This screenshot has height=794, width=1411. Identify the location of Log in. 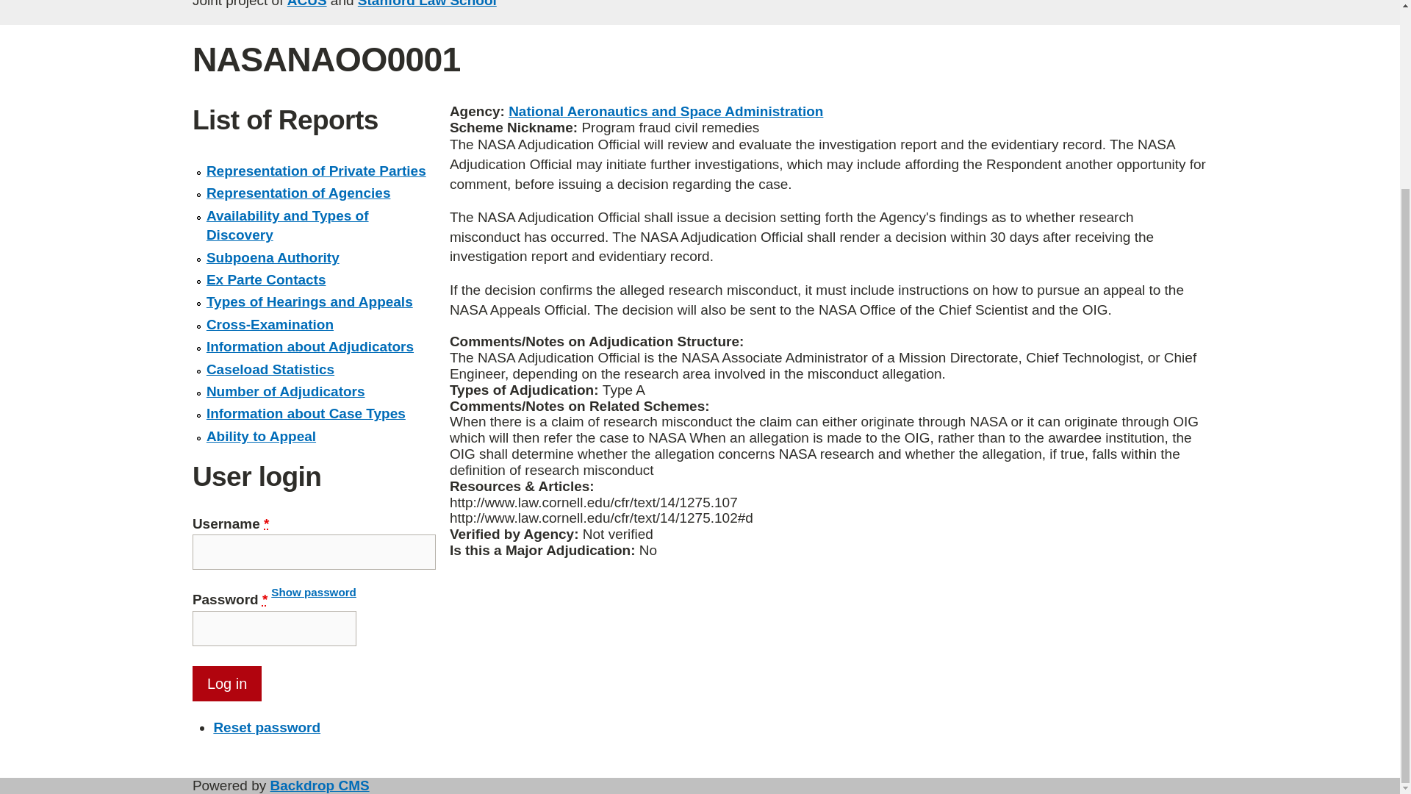
(227, 684).